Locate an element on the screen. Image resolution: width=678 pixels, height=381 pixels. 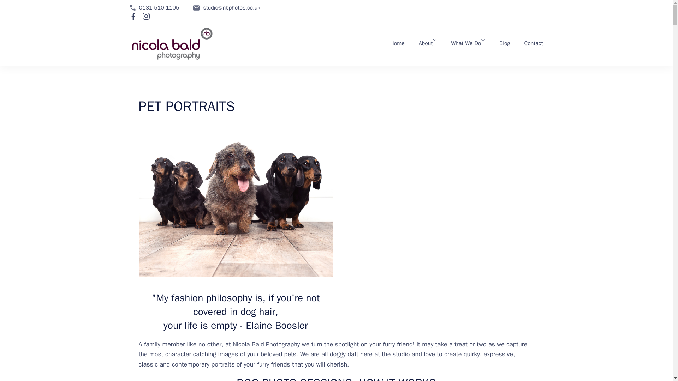
0131 510 1105 is located at coordinates (159, 8).